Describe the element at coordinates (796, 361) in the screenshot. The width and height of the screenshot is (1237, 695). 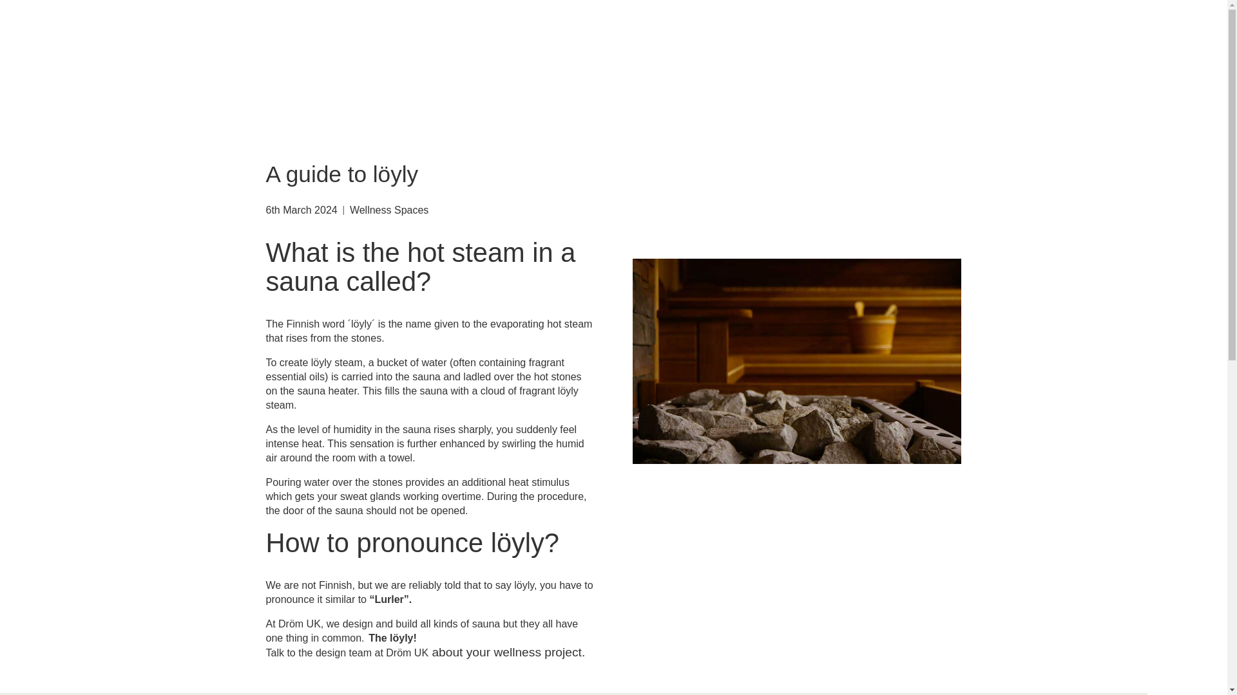
I see `loyly` at that location.